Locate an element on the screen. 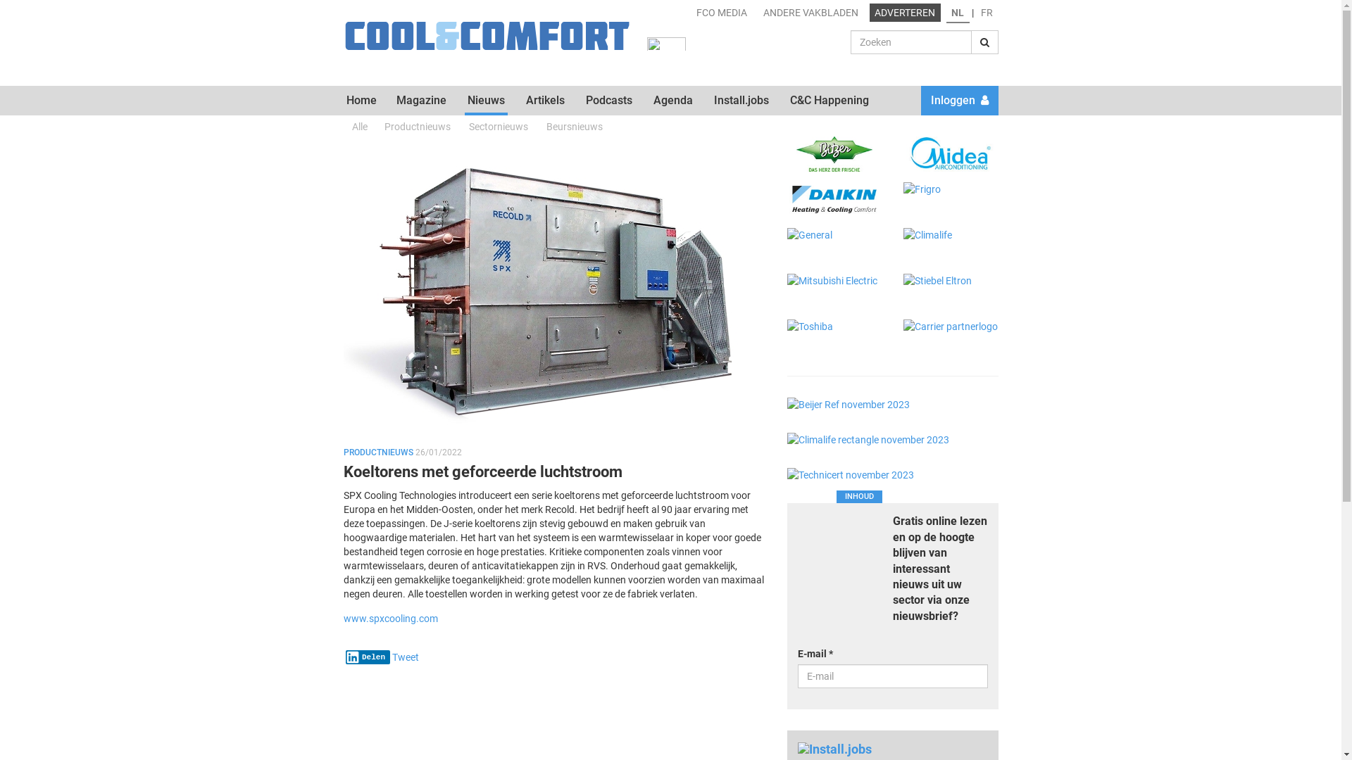  Alle is located at coordinates (360, 125).